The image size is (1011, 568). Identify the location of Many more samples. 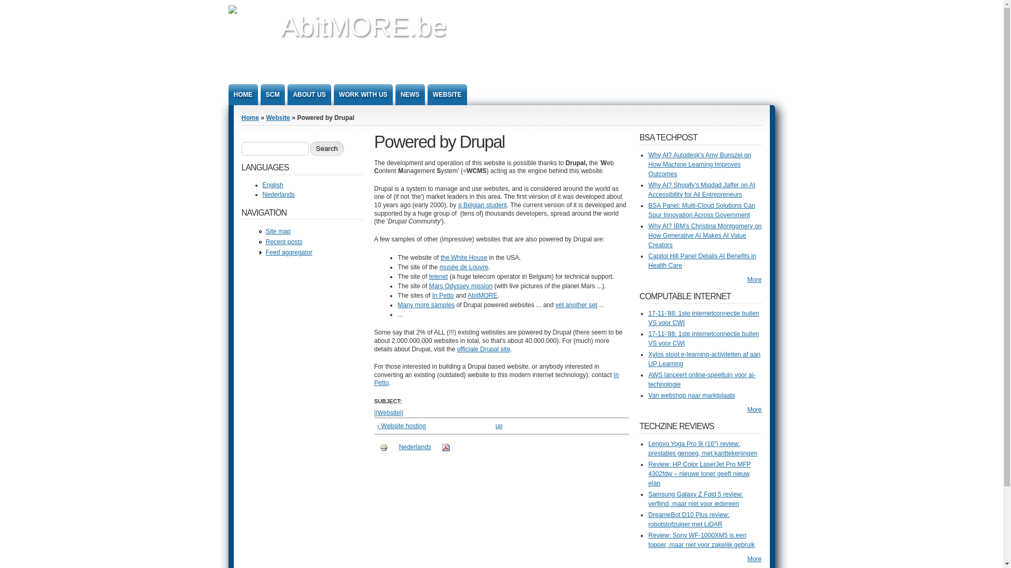
(426, 305).